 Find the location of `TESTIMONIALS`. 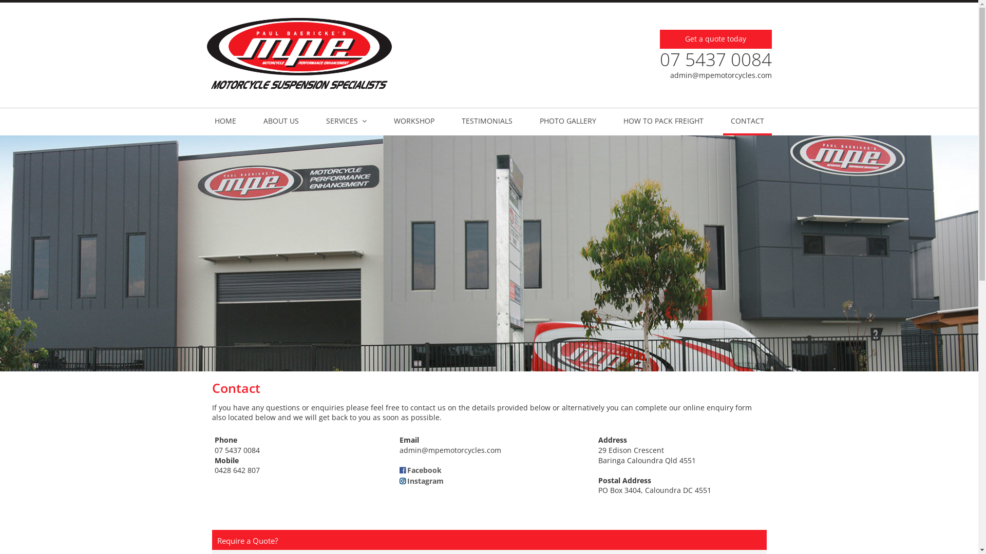

TESTIMONIALS is located at coordinates (487, 122).